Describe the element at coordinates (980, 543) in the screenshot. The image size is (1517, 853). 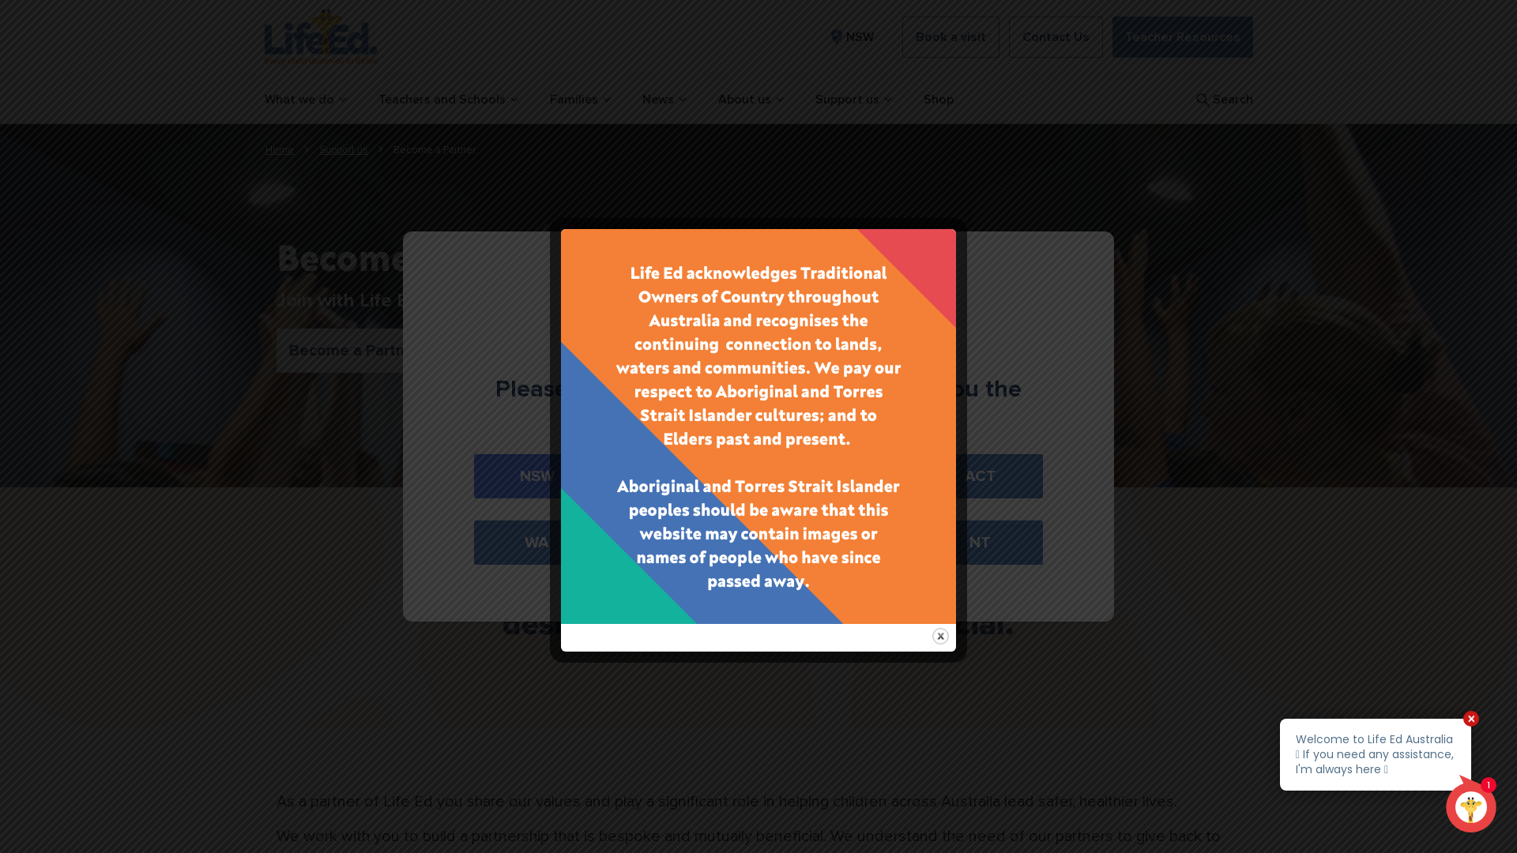
I see `NT` at that location.